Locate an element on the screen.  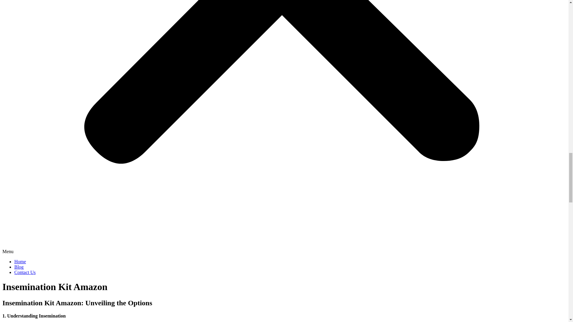
Blog is located at coordinates (19, 267).